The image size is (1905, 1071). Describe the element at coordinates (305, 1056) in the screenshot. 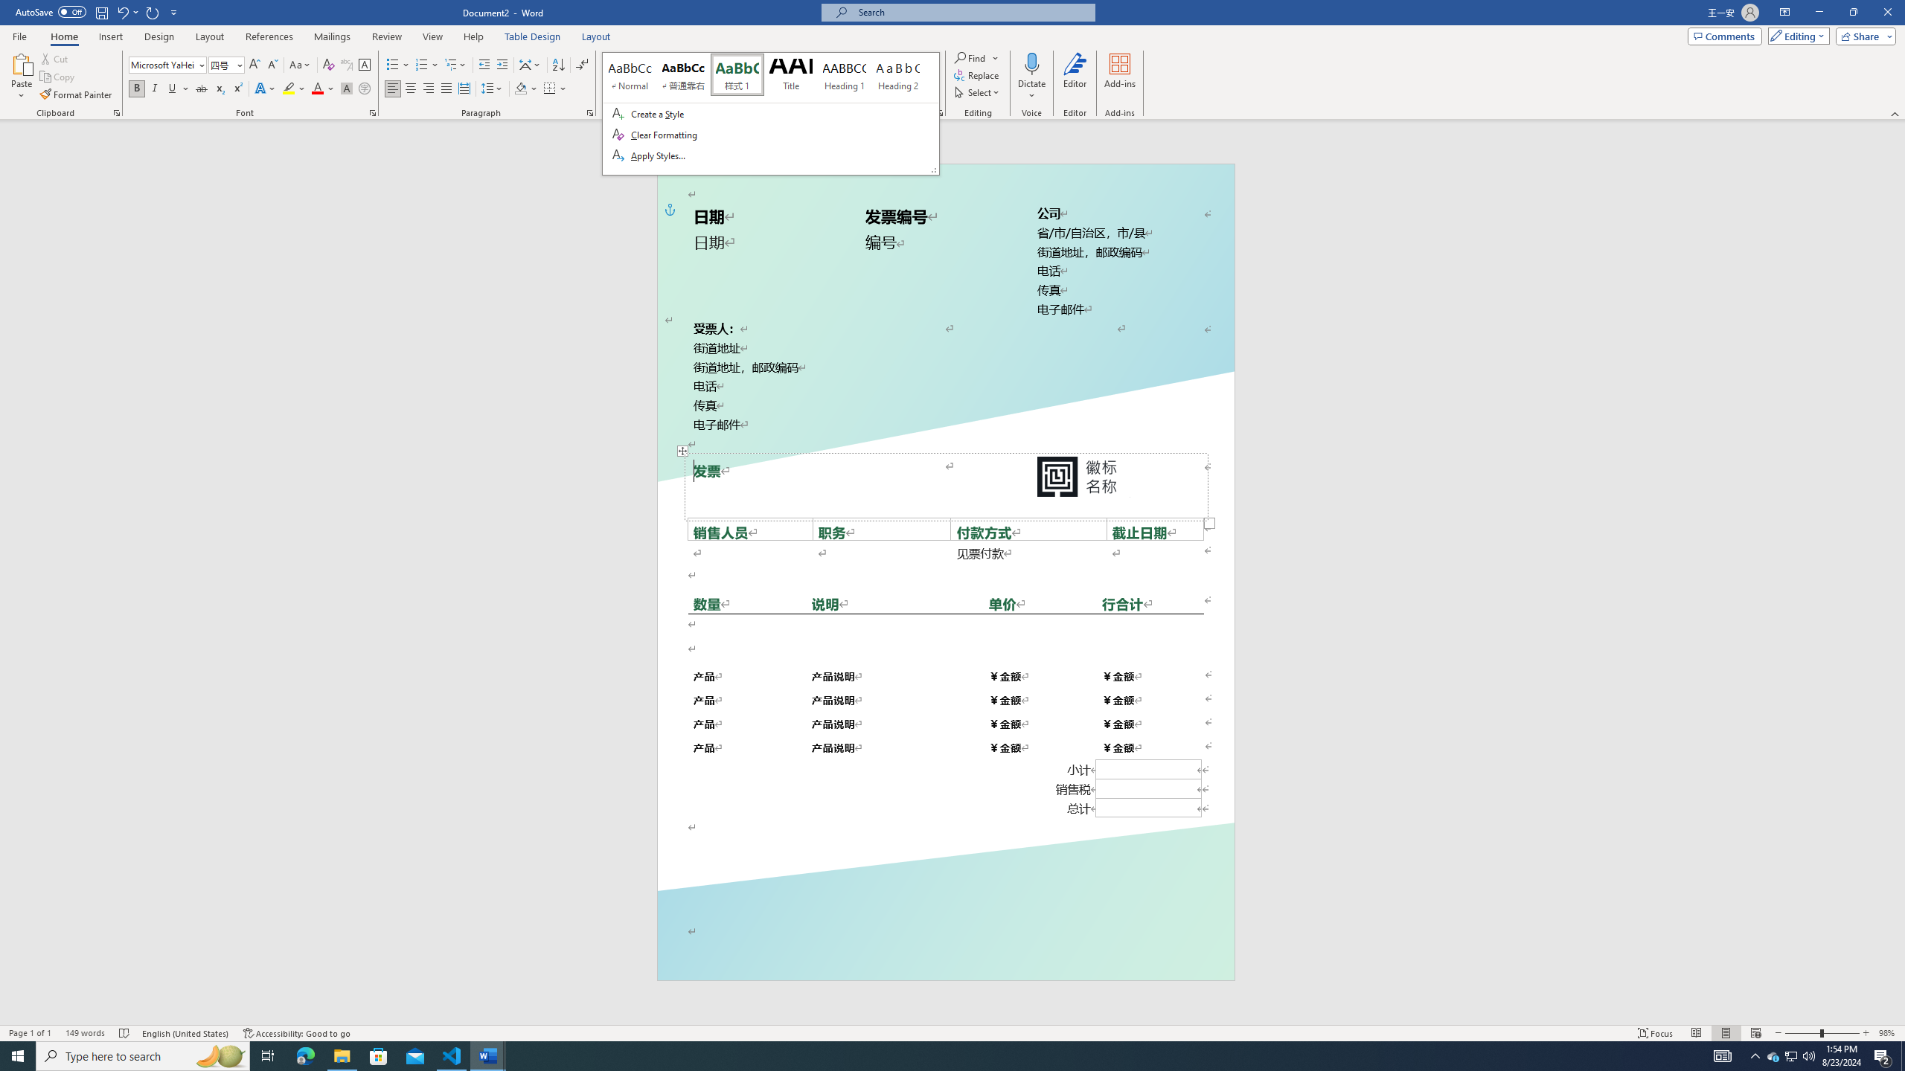

I see `Microsoft Edge` at that location.